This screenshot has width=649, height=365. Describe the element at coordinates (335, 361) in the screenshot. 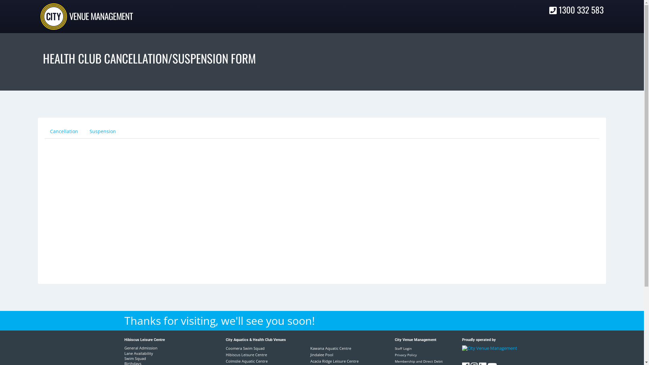

I see `Acacia Ridge Leisure Centre` at that location.